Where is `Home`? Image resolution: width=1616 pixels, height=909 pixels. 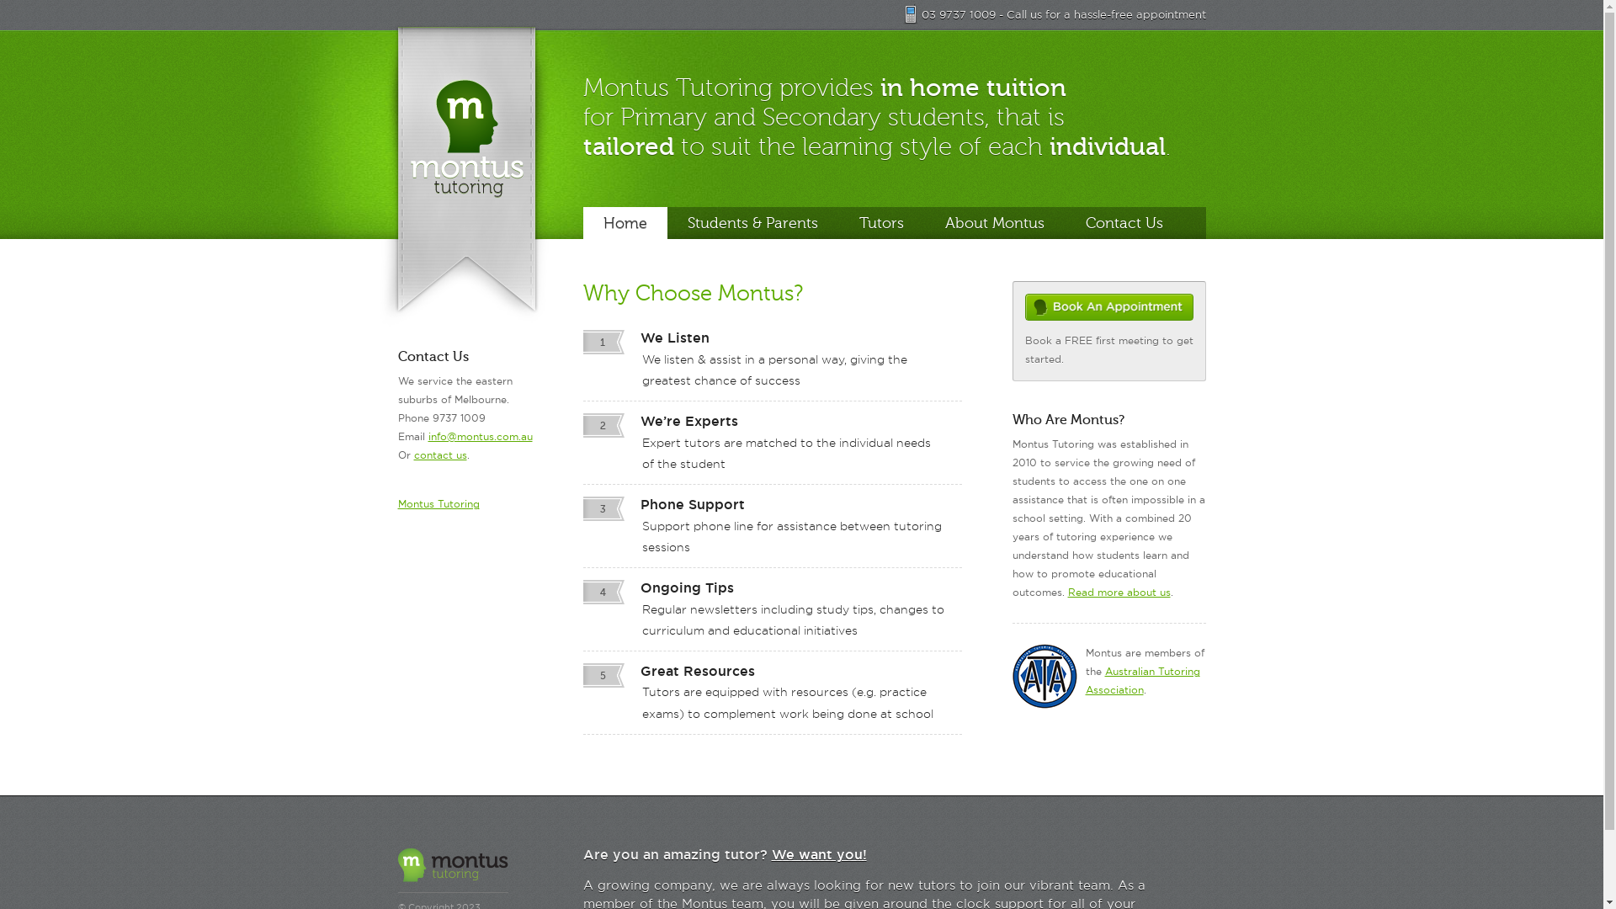
Home is located at coordinates (625, 223).